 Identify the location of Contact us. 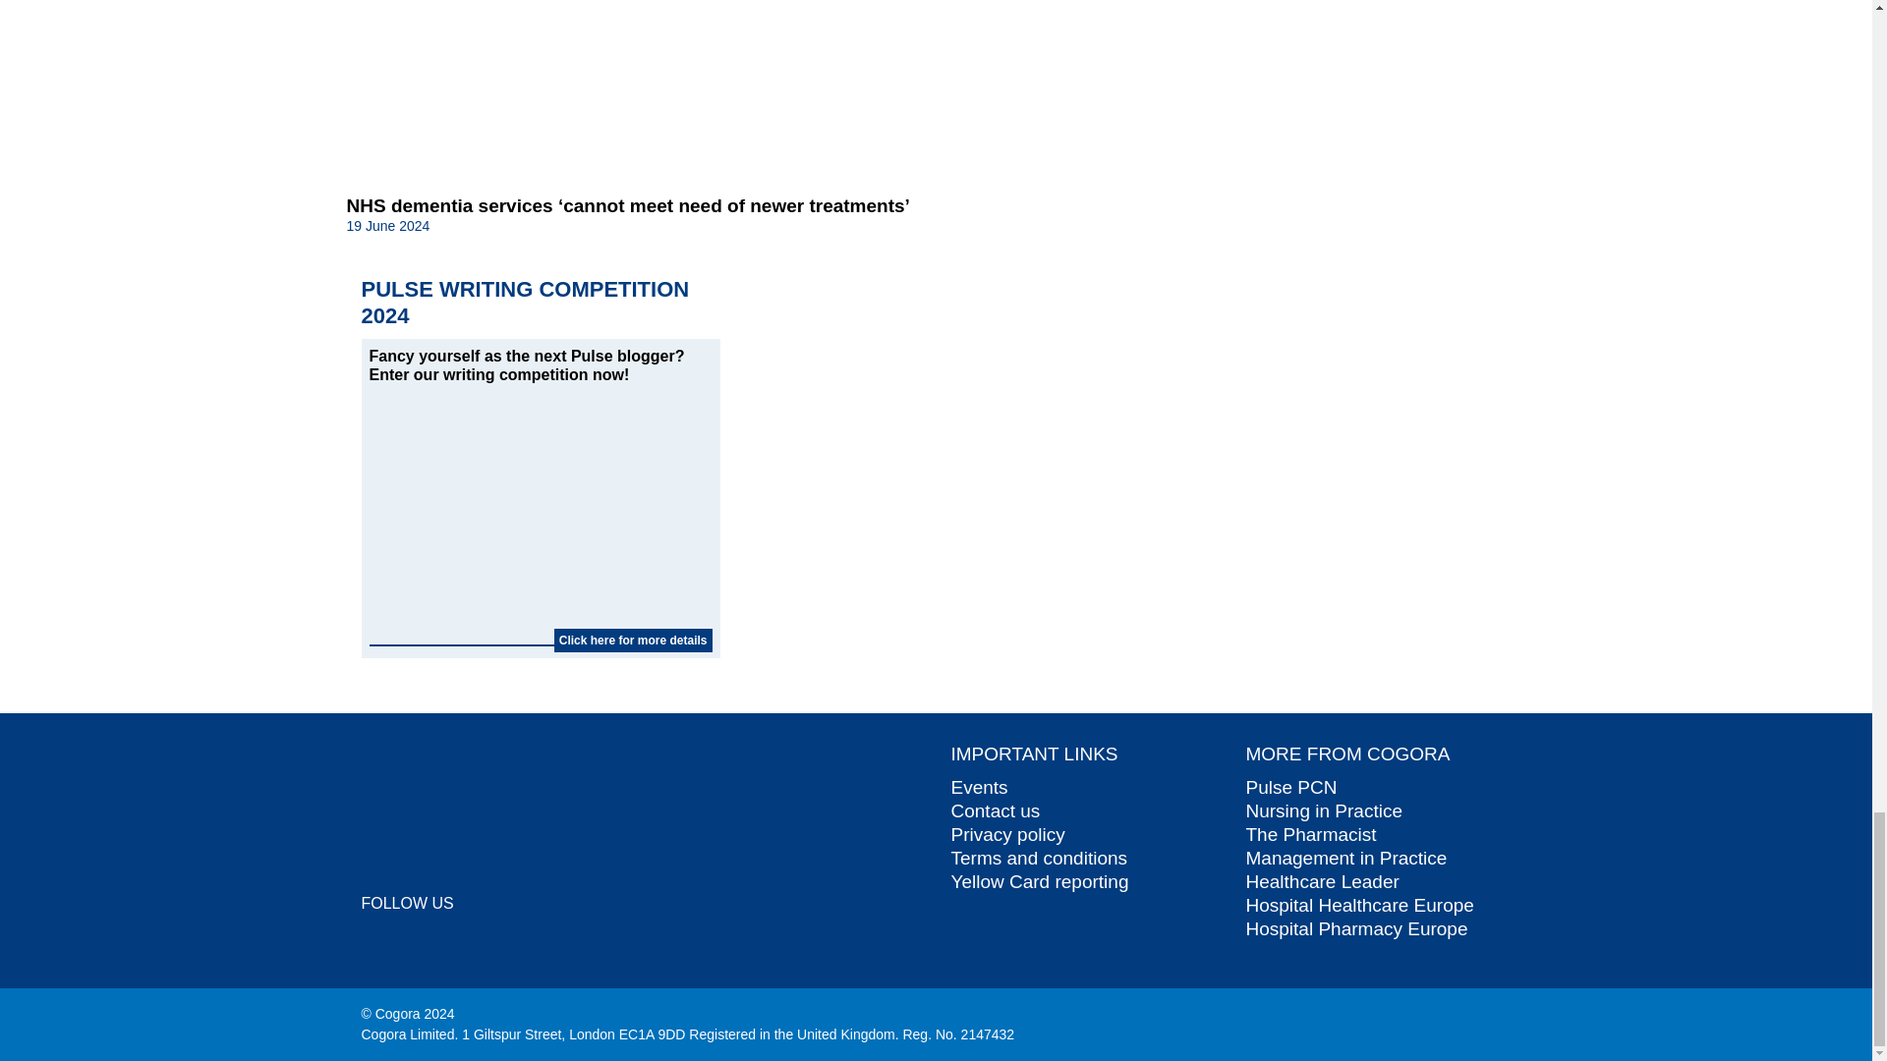
(996, 810).